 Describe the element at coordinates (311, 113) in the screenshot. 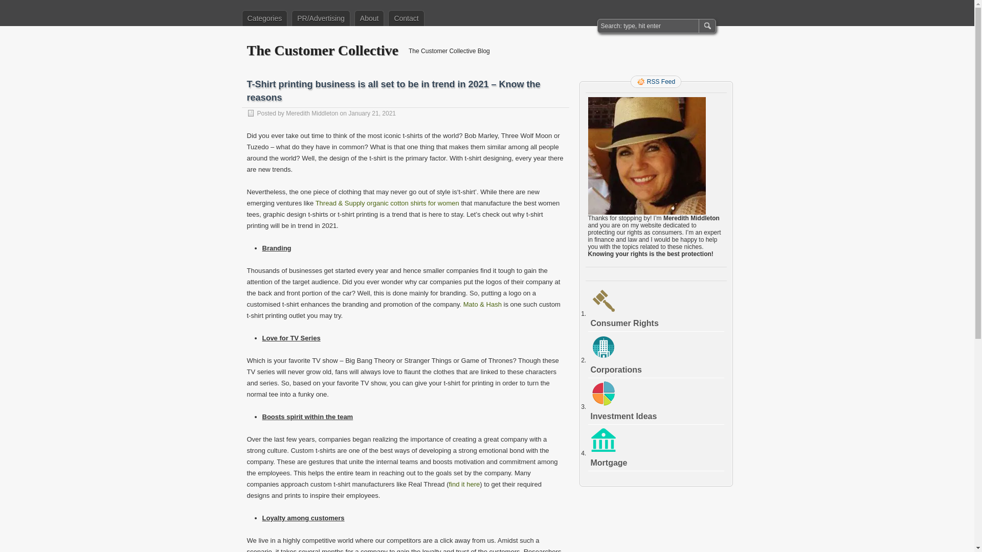

I see `View all posts by Meredith Middleton` at that location.